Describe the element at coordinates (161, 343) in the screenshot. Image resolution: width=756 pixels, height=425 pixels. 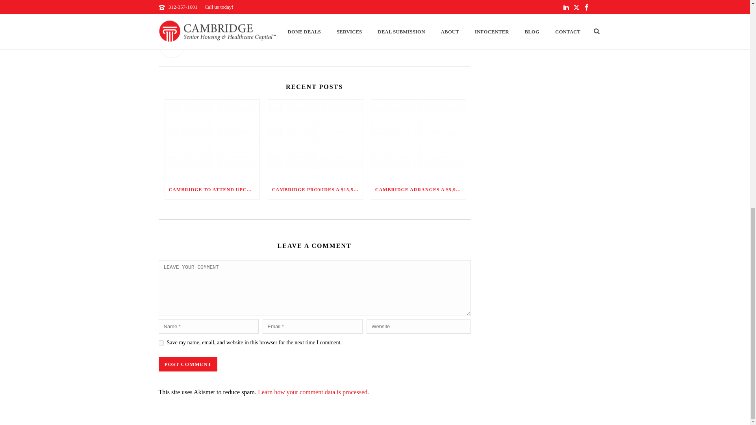
I see `yes` at that location.